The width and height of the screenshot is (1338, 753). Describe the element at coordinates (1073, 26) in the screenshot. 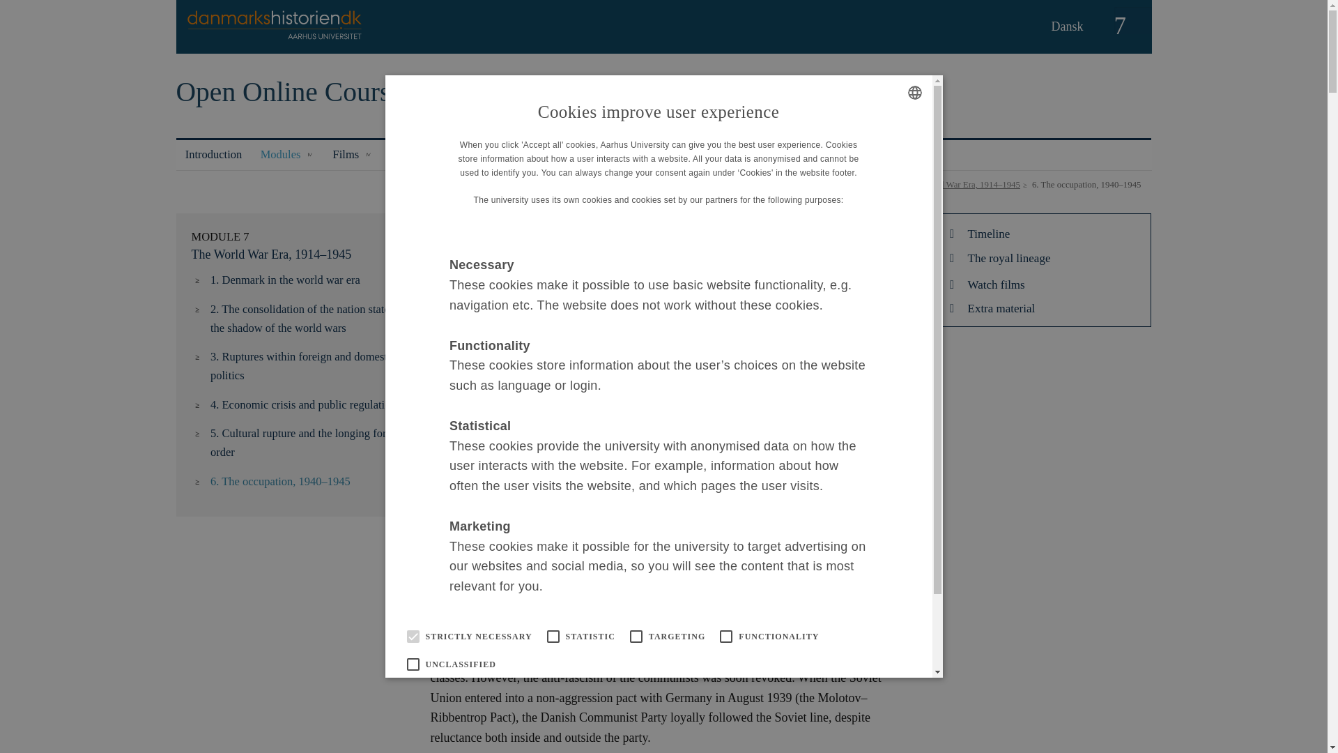

I see `Dansk` at that location.